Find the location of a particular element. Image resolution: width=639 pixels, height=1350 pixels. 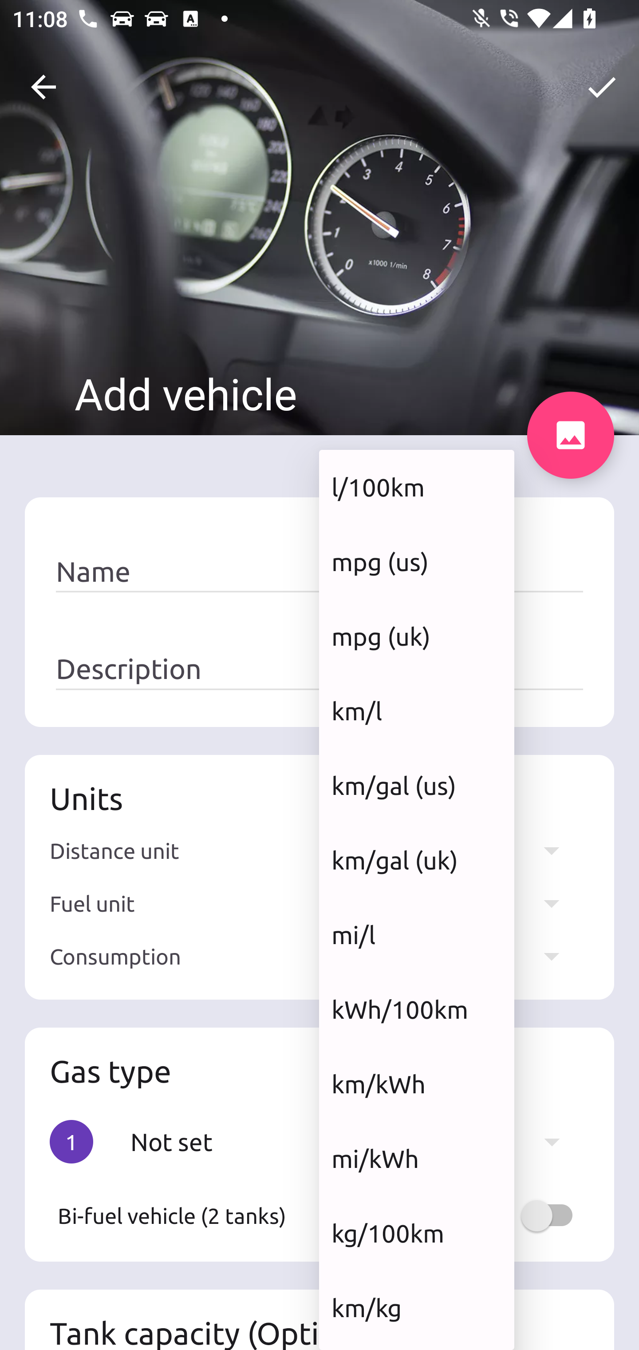

km/gal (us) is located at coordinates (416, 786).